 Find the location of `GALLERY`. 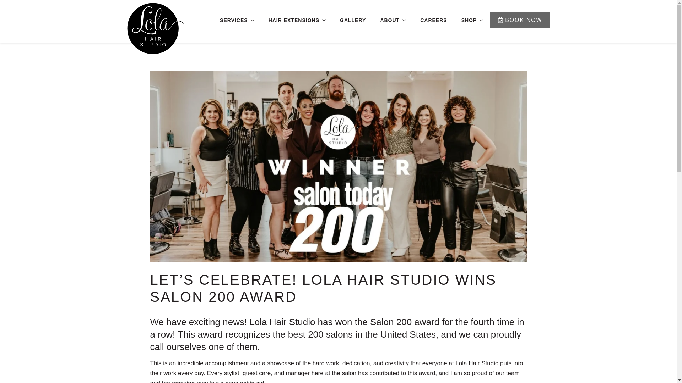

GALLERY is located at coordinates (353, 20).